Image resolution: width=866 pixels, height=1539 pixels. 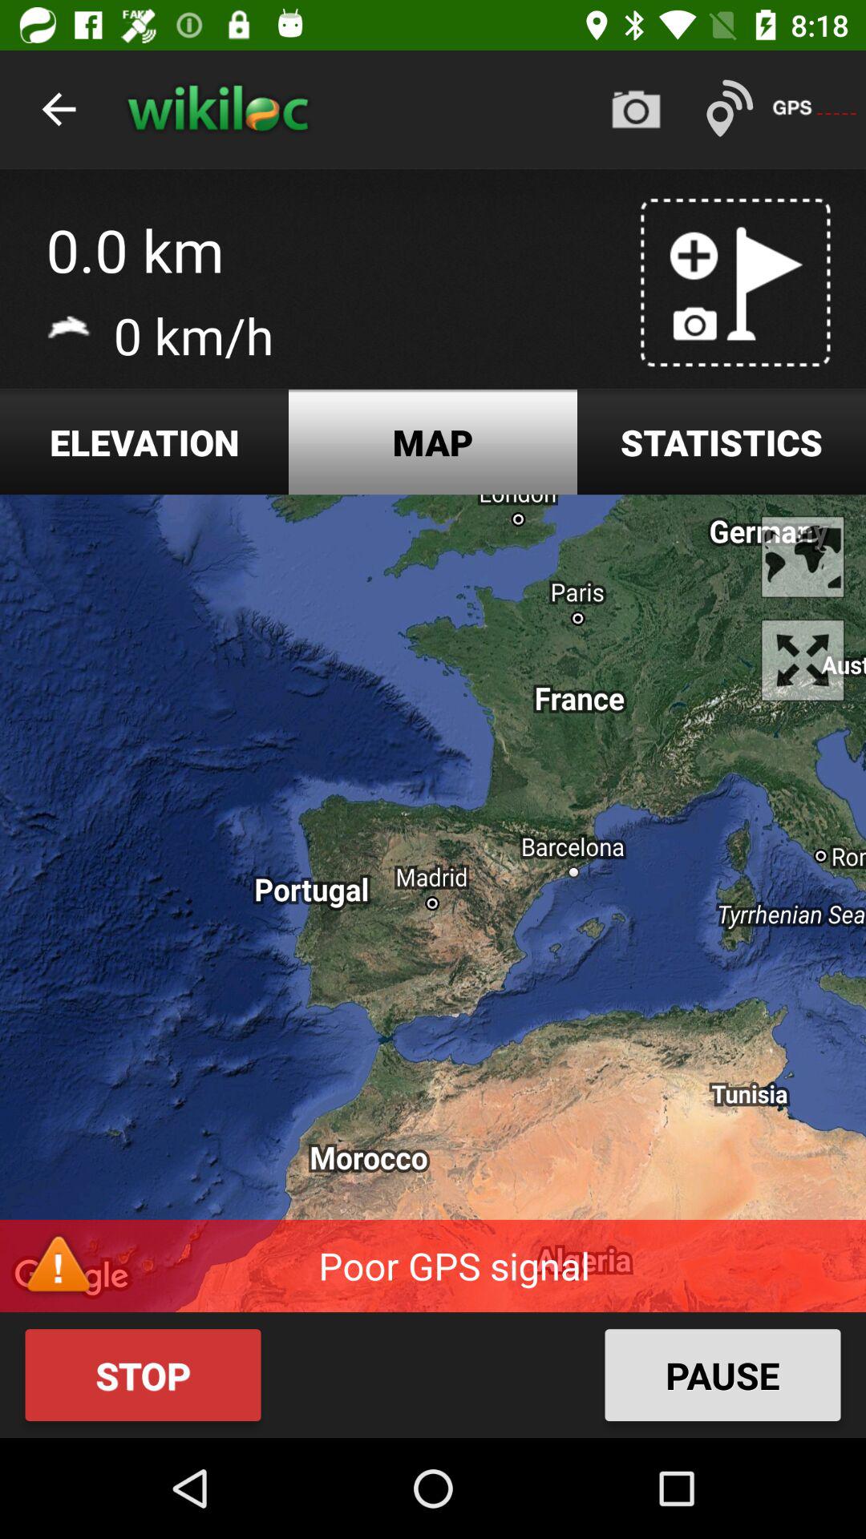 What do you see at coordinates (144, 442) in the screenshot?
I see `open the elevation item` at bounding box center [144, 442].